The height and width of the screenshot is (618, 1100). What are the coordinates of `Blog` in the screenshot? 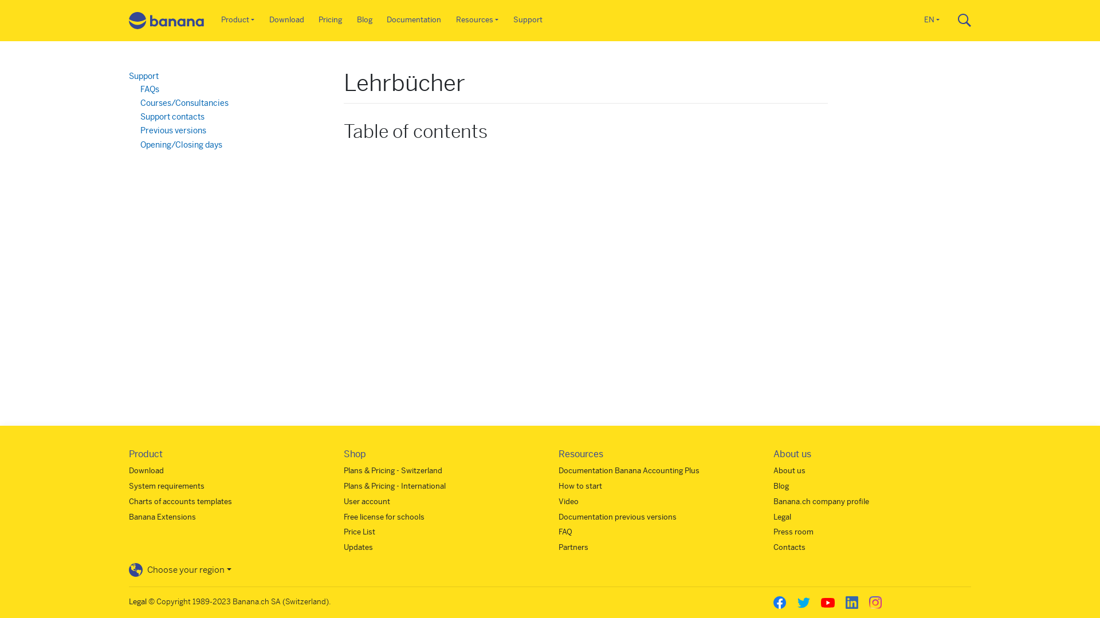 It's located at (364, 21).